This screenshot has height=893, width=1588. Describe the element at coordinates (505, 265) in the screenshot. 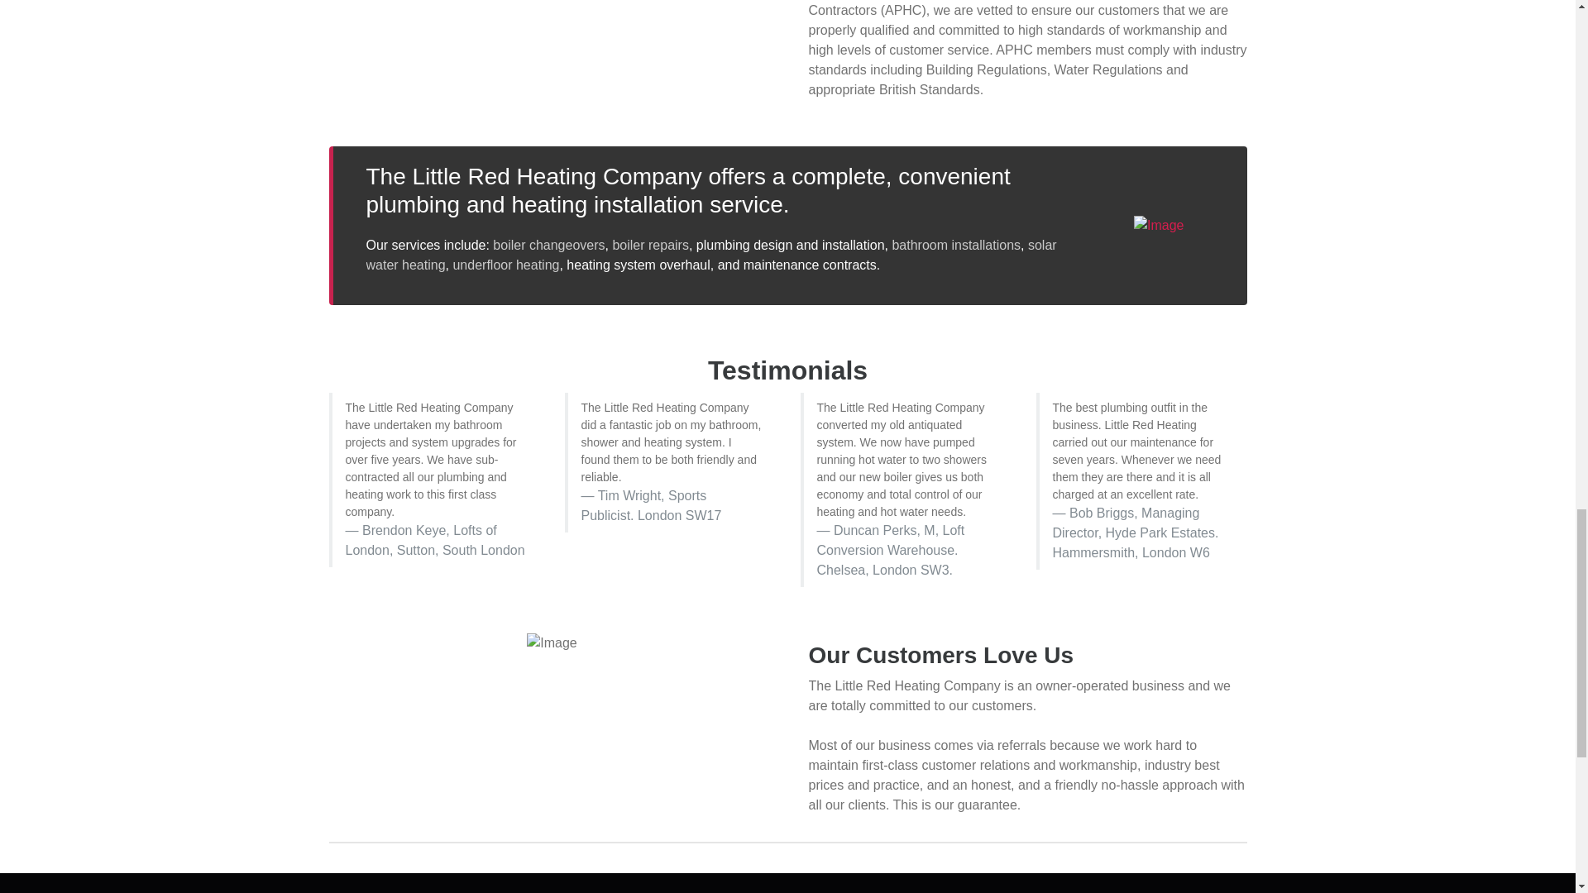

I see `underfloor heating` at that location.